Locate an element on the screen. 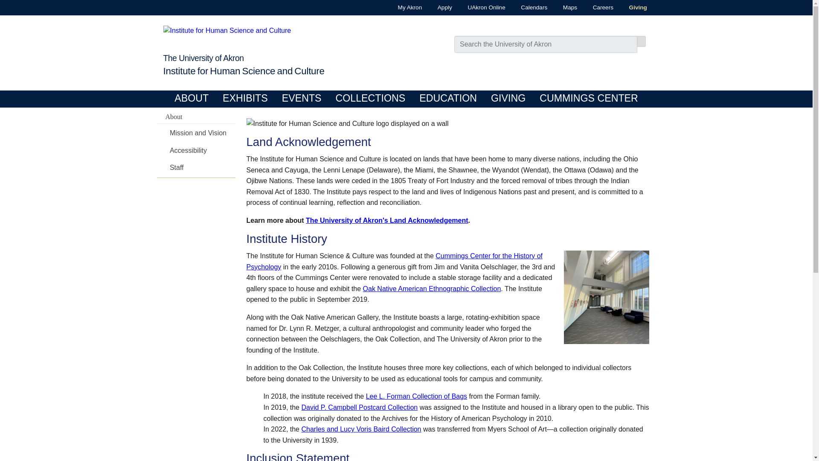  Giving is located at coordinates (630, 8).